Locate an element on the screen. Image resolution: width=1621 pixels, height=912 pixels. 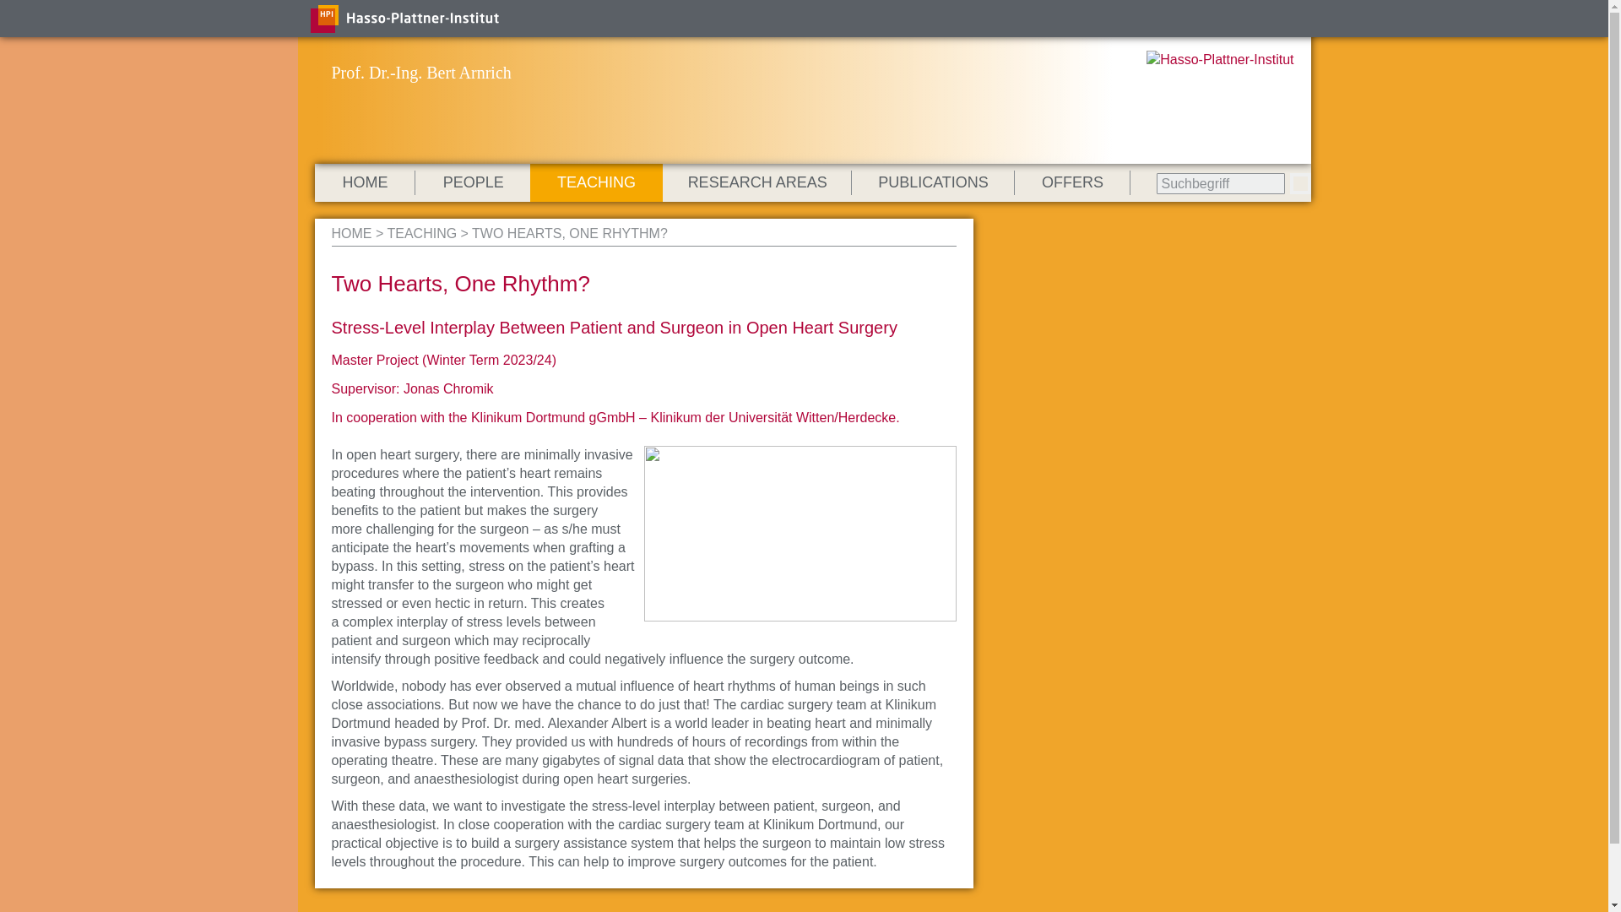
TEACHING is located at coordinates (422, 233).